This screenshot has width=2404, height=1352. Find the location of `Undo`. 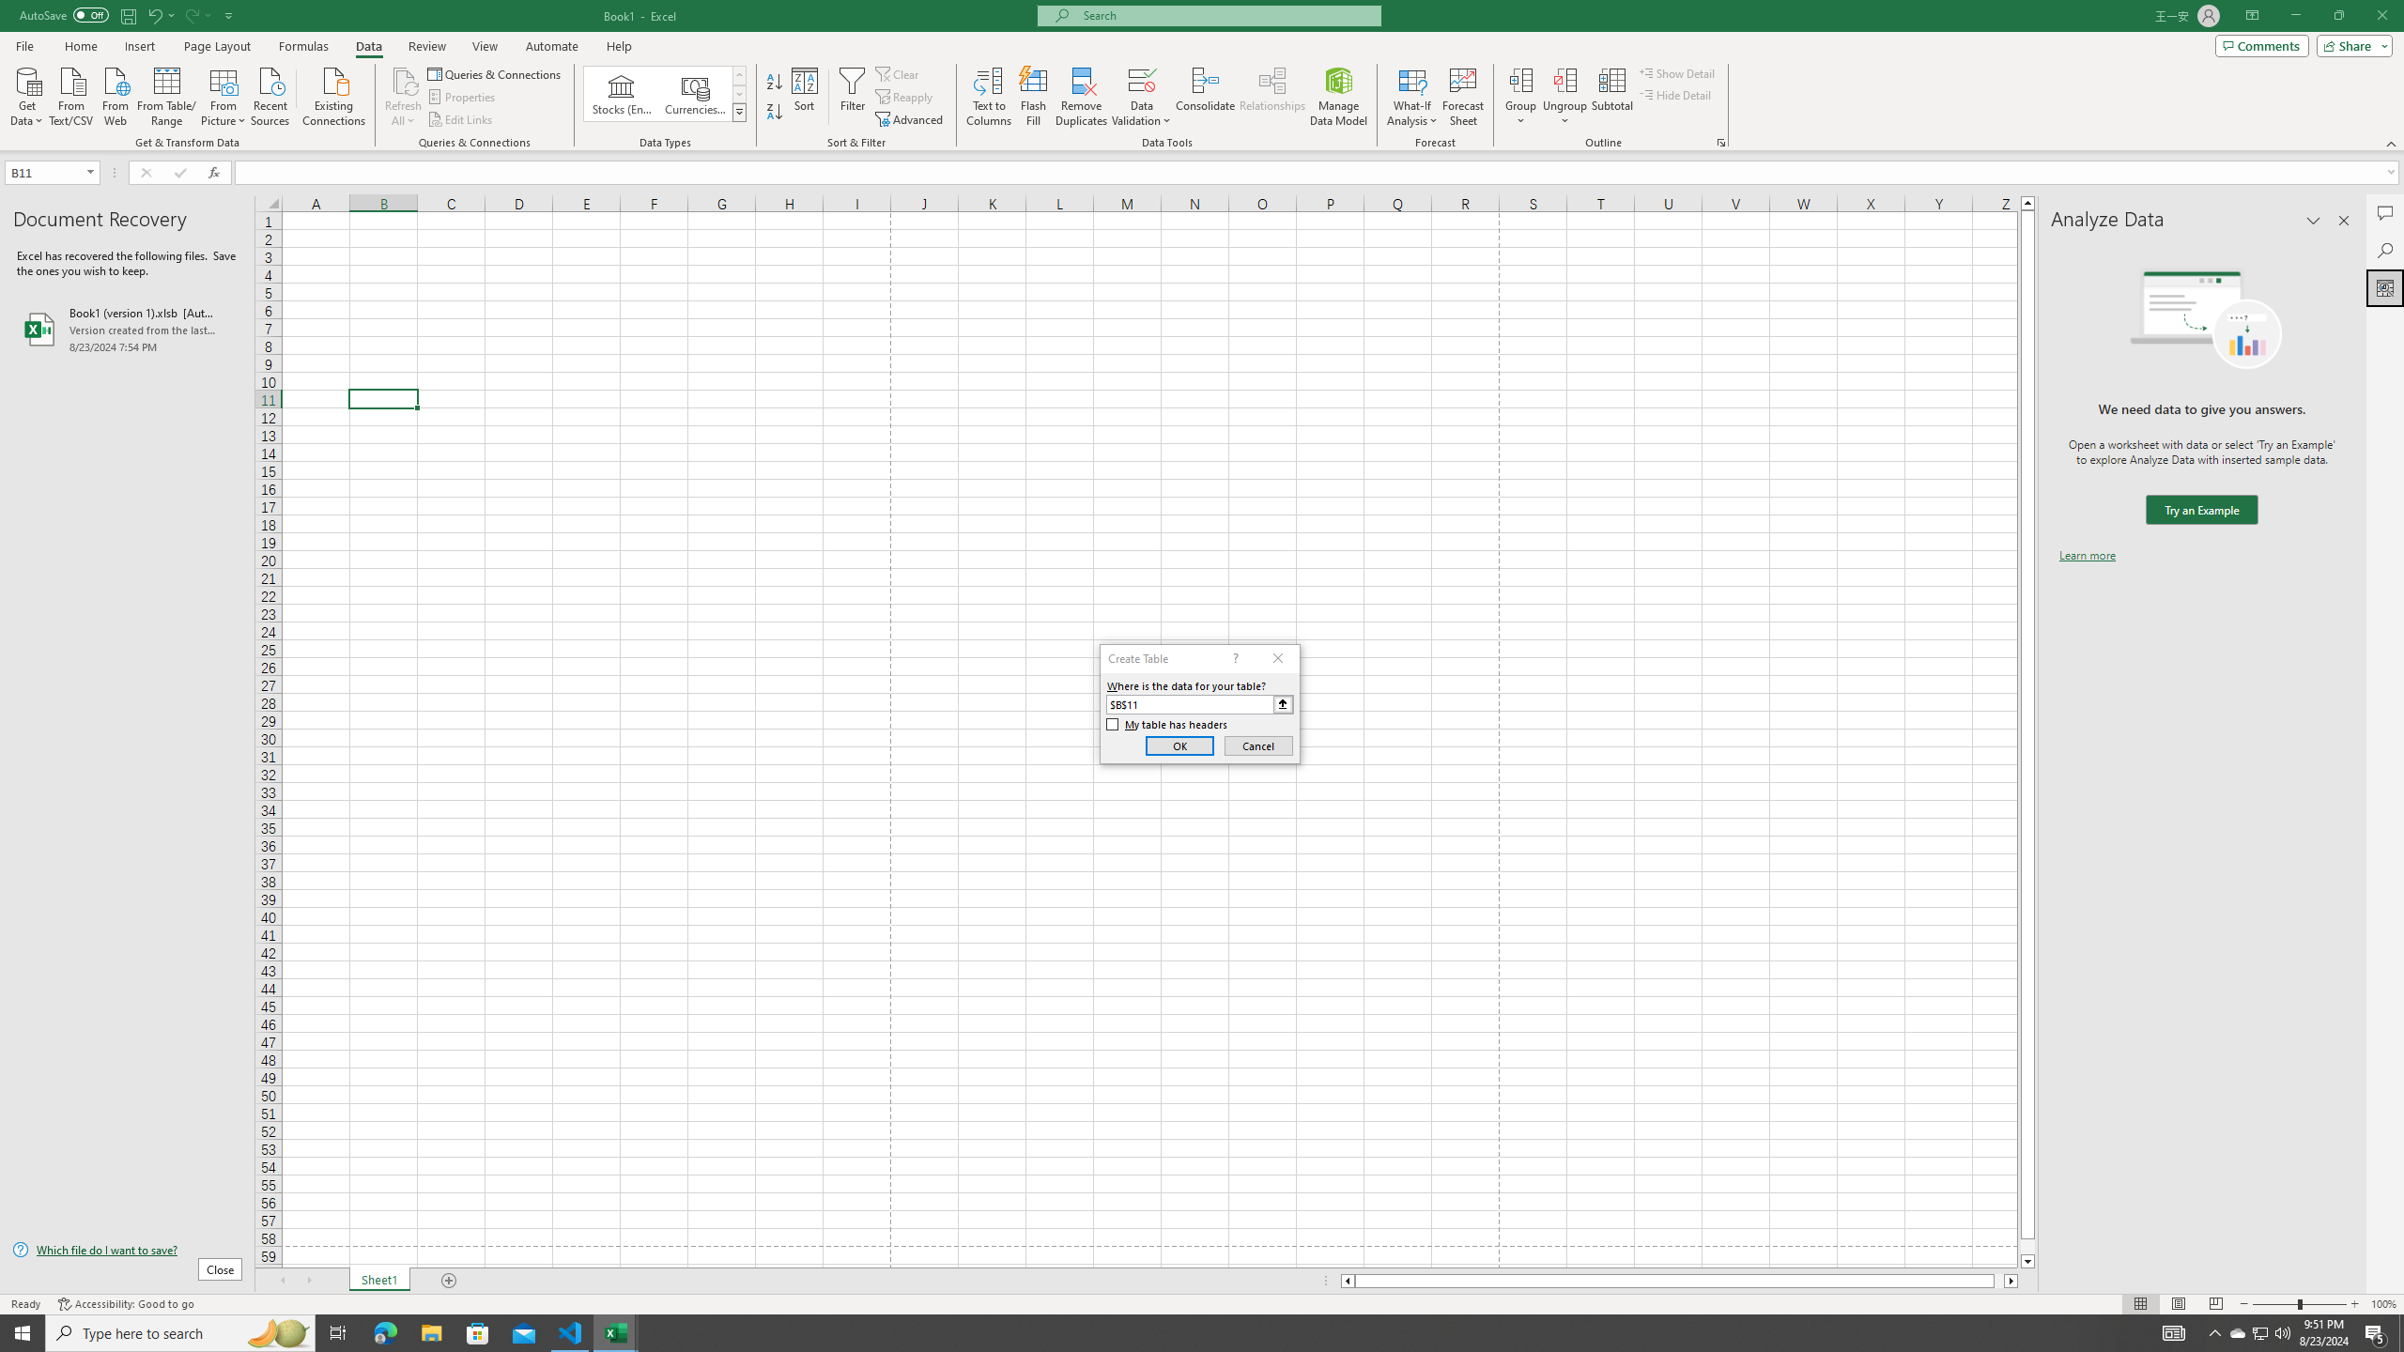

Undo is located at coordinates (160, 15).